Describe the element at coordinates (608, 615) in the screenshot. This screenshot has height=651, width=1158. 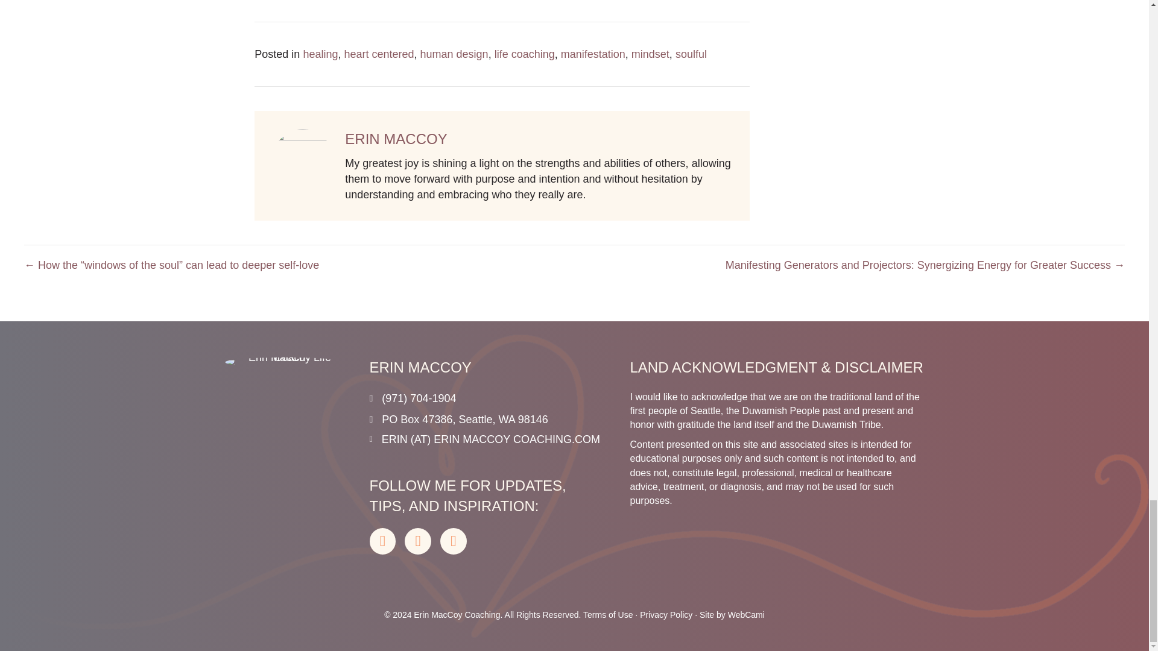
I see `Terms of Use` at that location.